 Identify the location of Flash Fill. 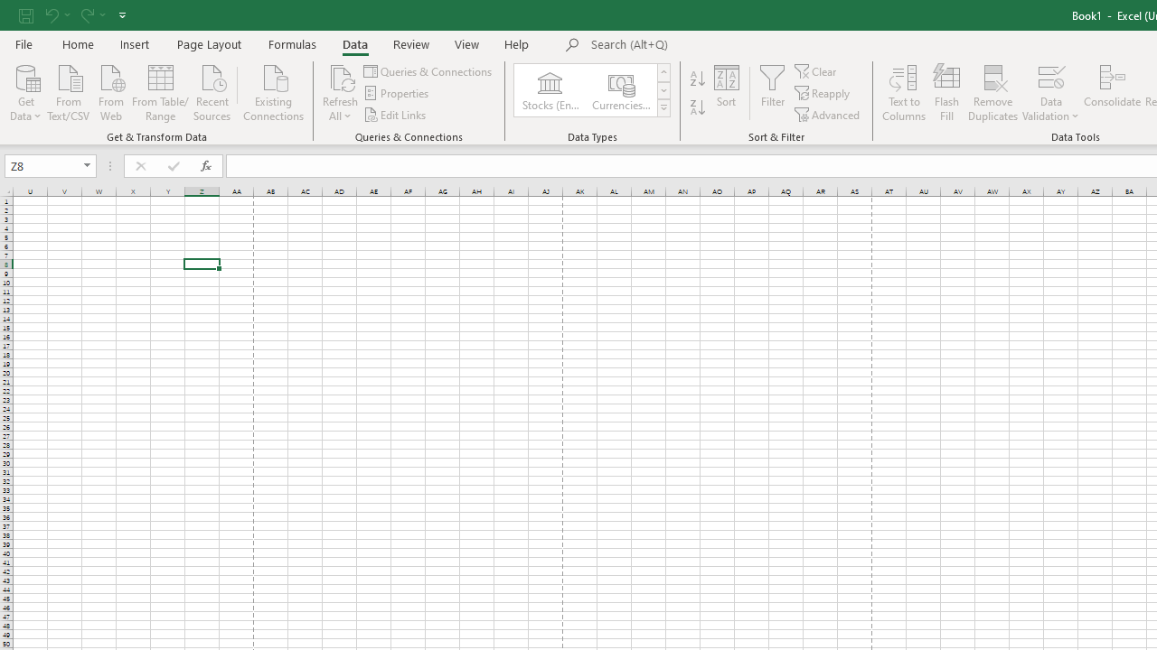
(946, 92).